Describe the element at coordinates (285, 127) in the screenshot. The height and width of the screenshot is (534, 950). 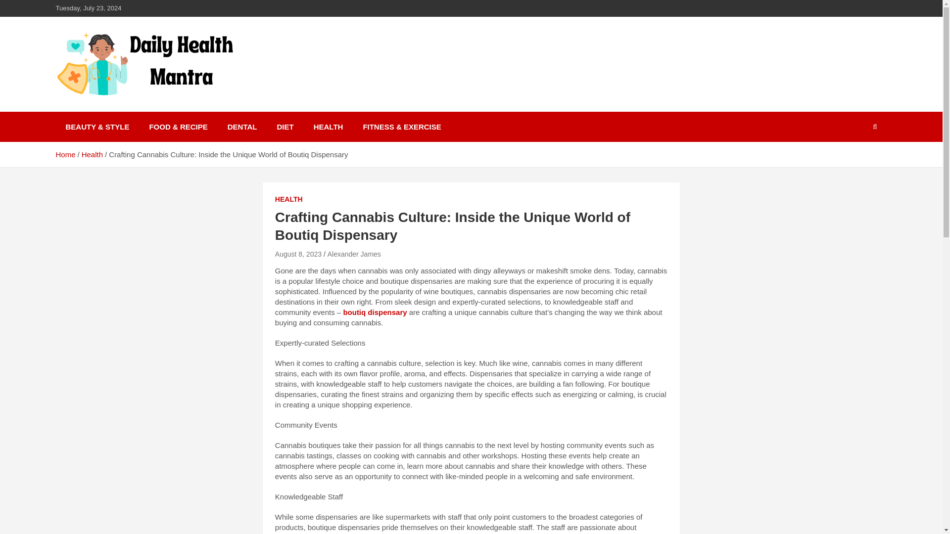
I see `DIET` at that location.